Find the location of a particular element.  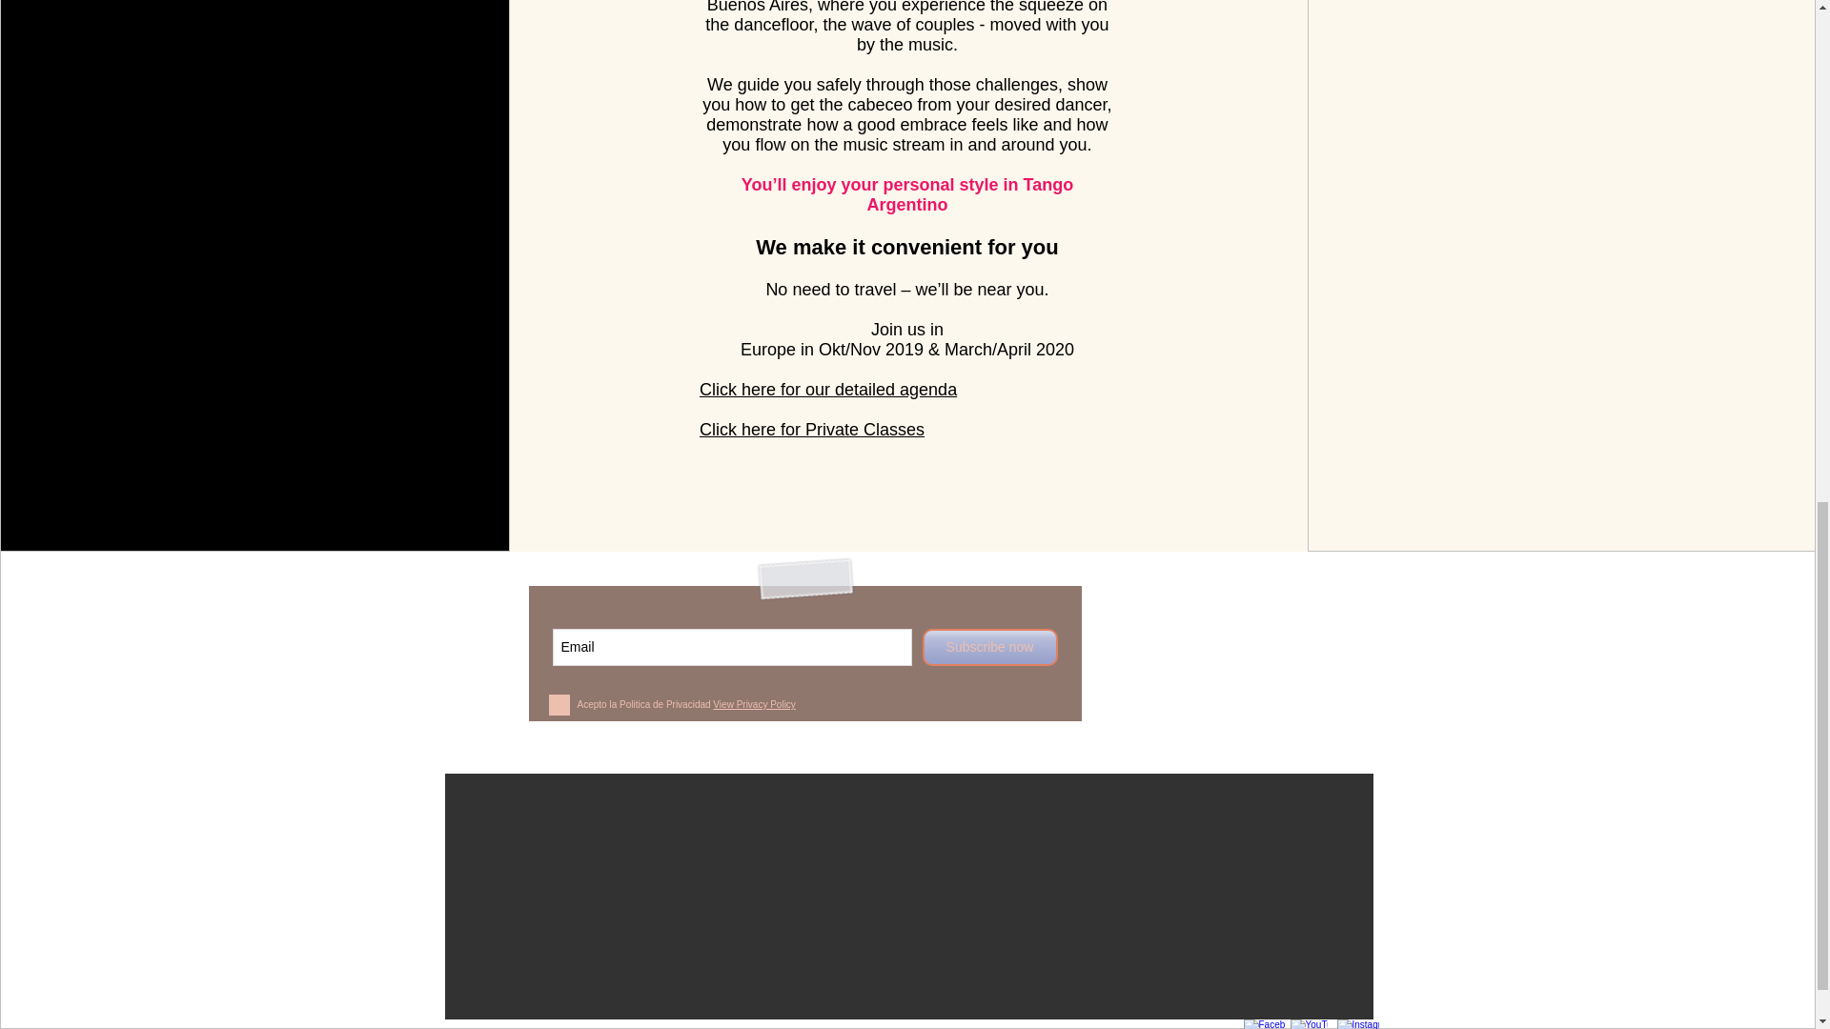

Subscribe now is located at coordinates (989, 646).